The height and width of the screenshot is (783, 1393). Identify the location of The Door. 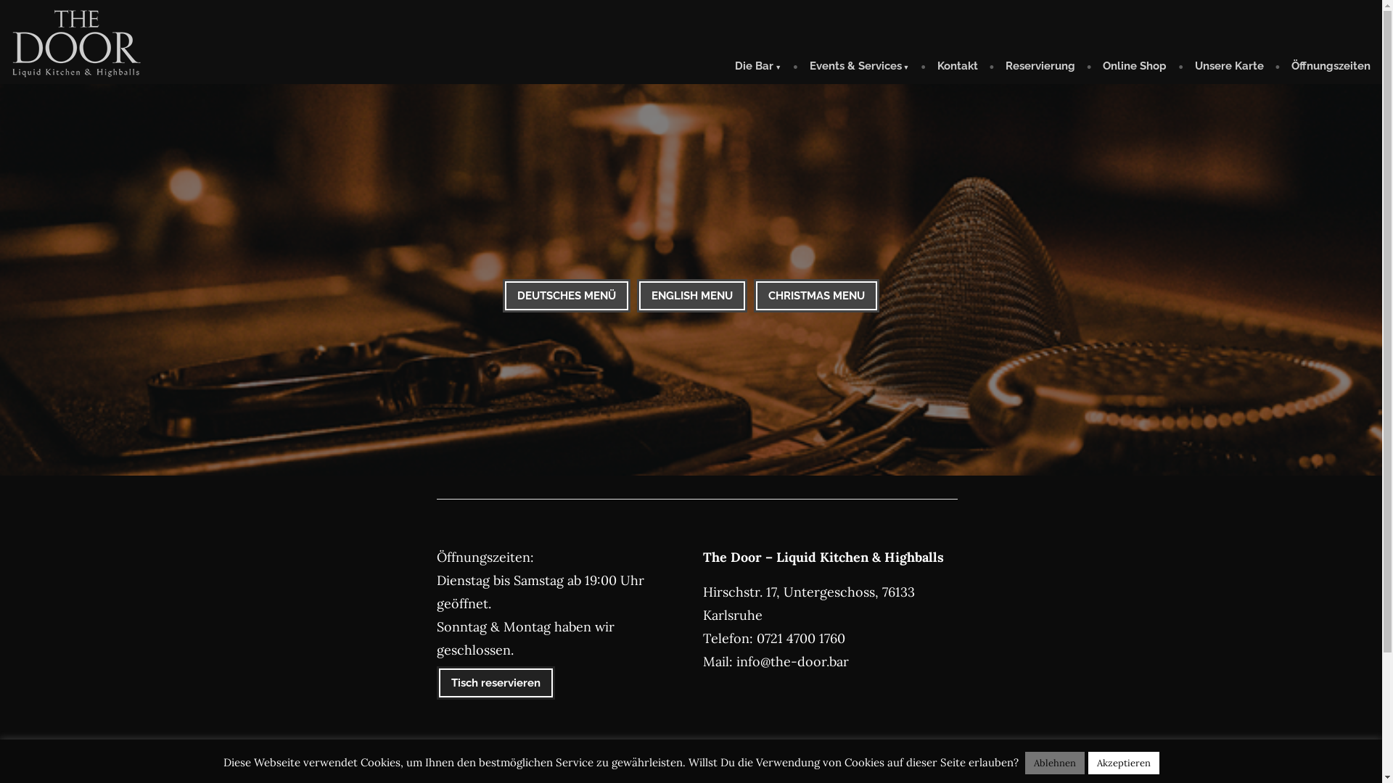
(36, 83).